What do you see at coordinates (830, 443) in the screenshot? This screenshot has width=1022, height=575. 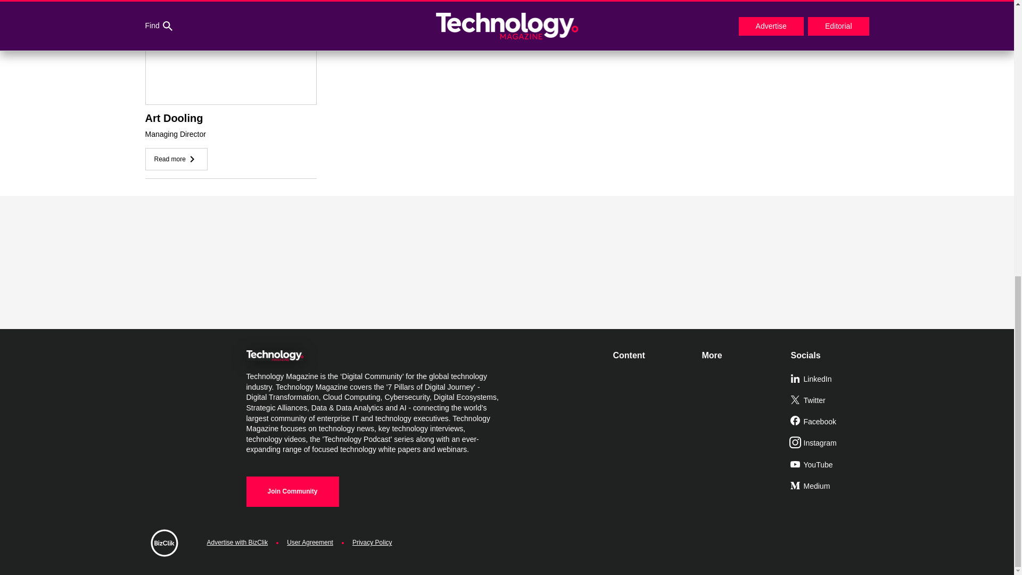 I see `Instagram` at bounding box center [830, 443].